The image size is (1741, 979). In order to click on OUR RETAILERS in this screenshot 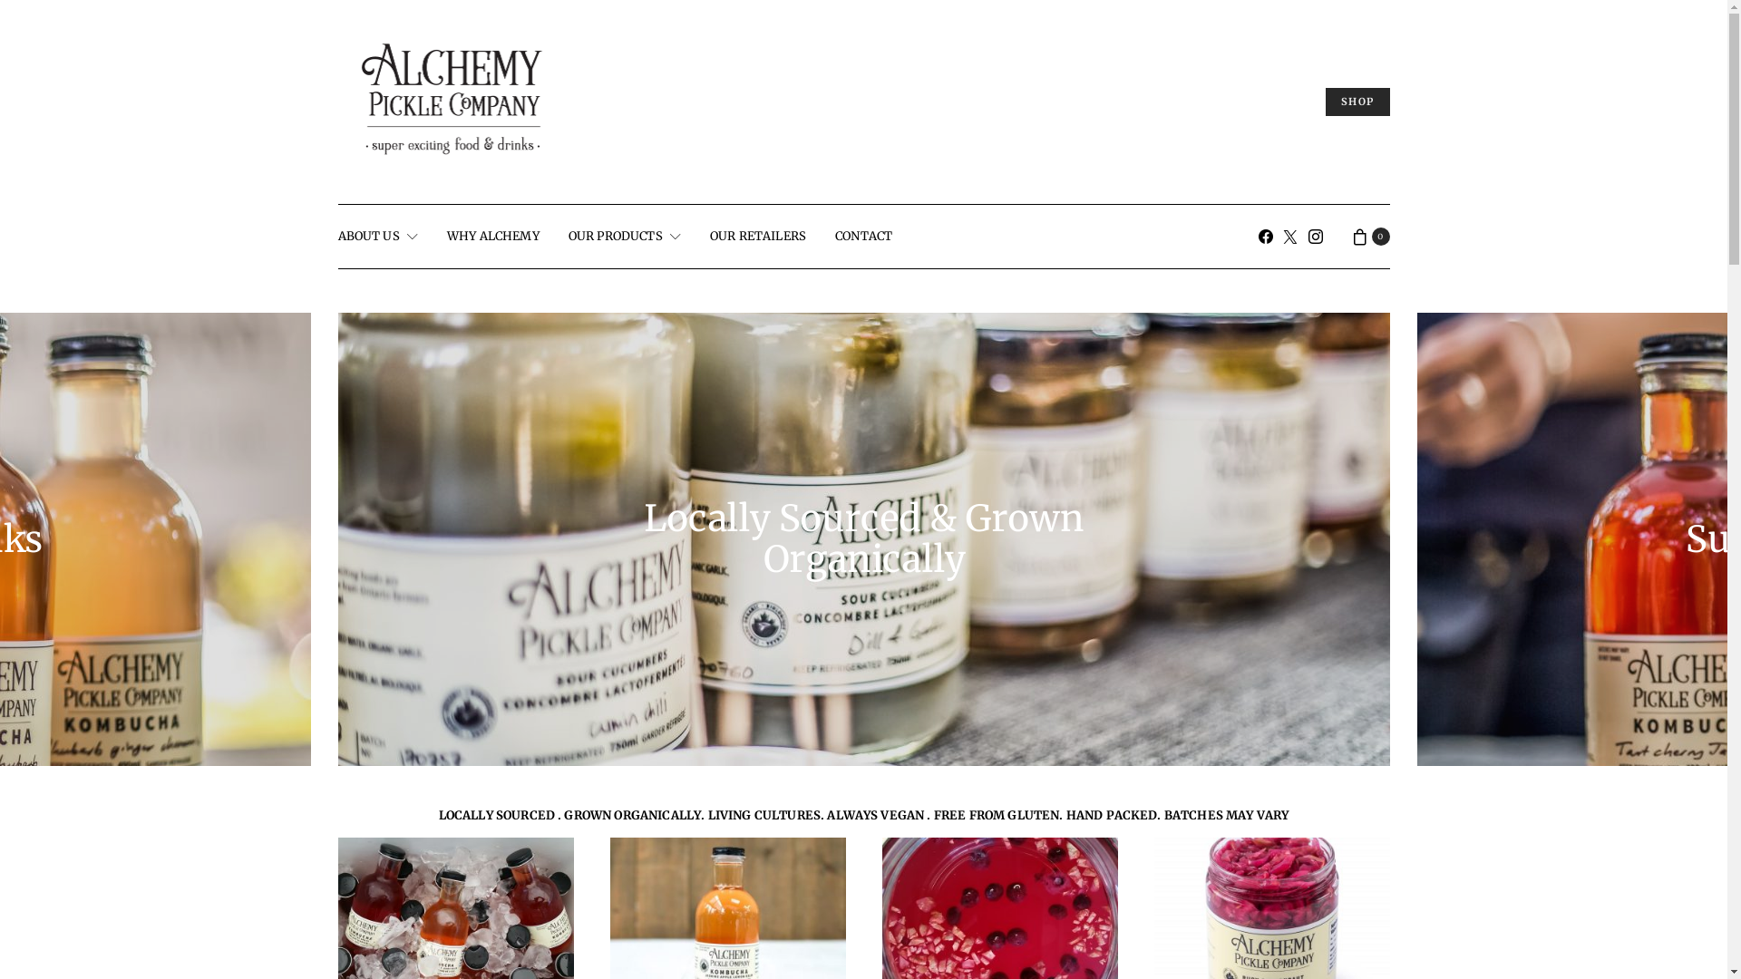, I will do `click(758, 237)`.